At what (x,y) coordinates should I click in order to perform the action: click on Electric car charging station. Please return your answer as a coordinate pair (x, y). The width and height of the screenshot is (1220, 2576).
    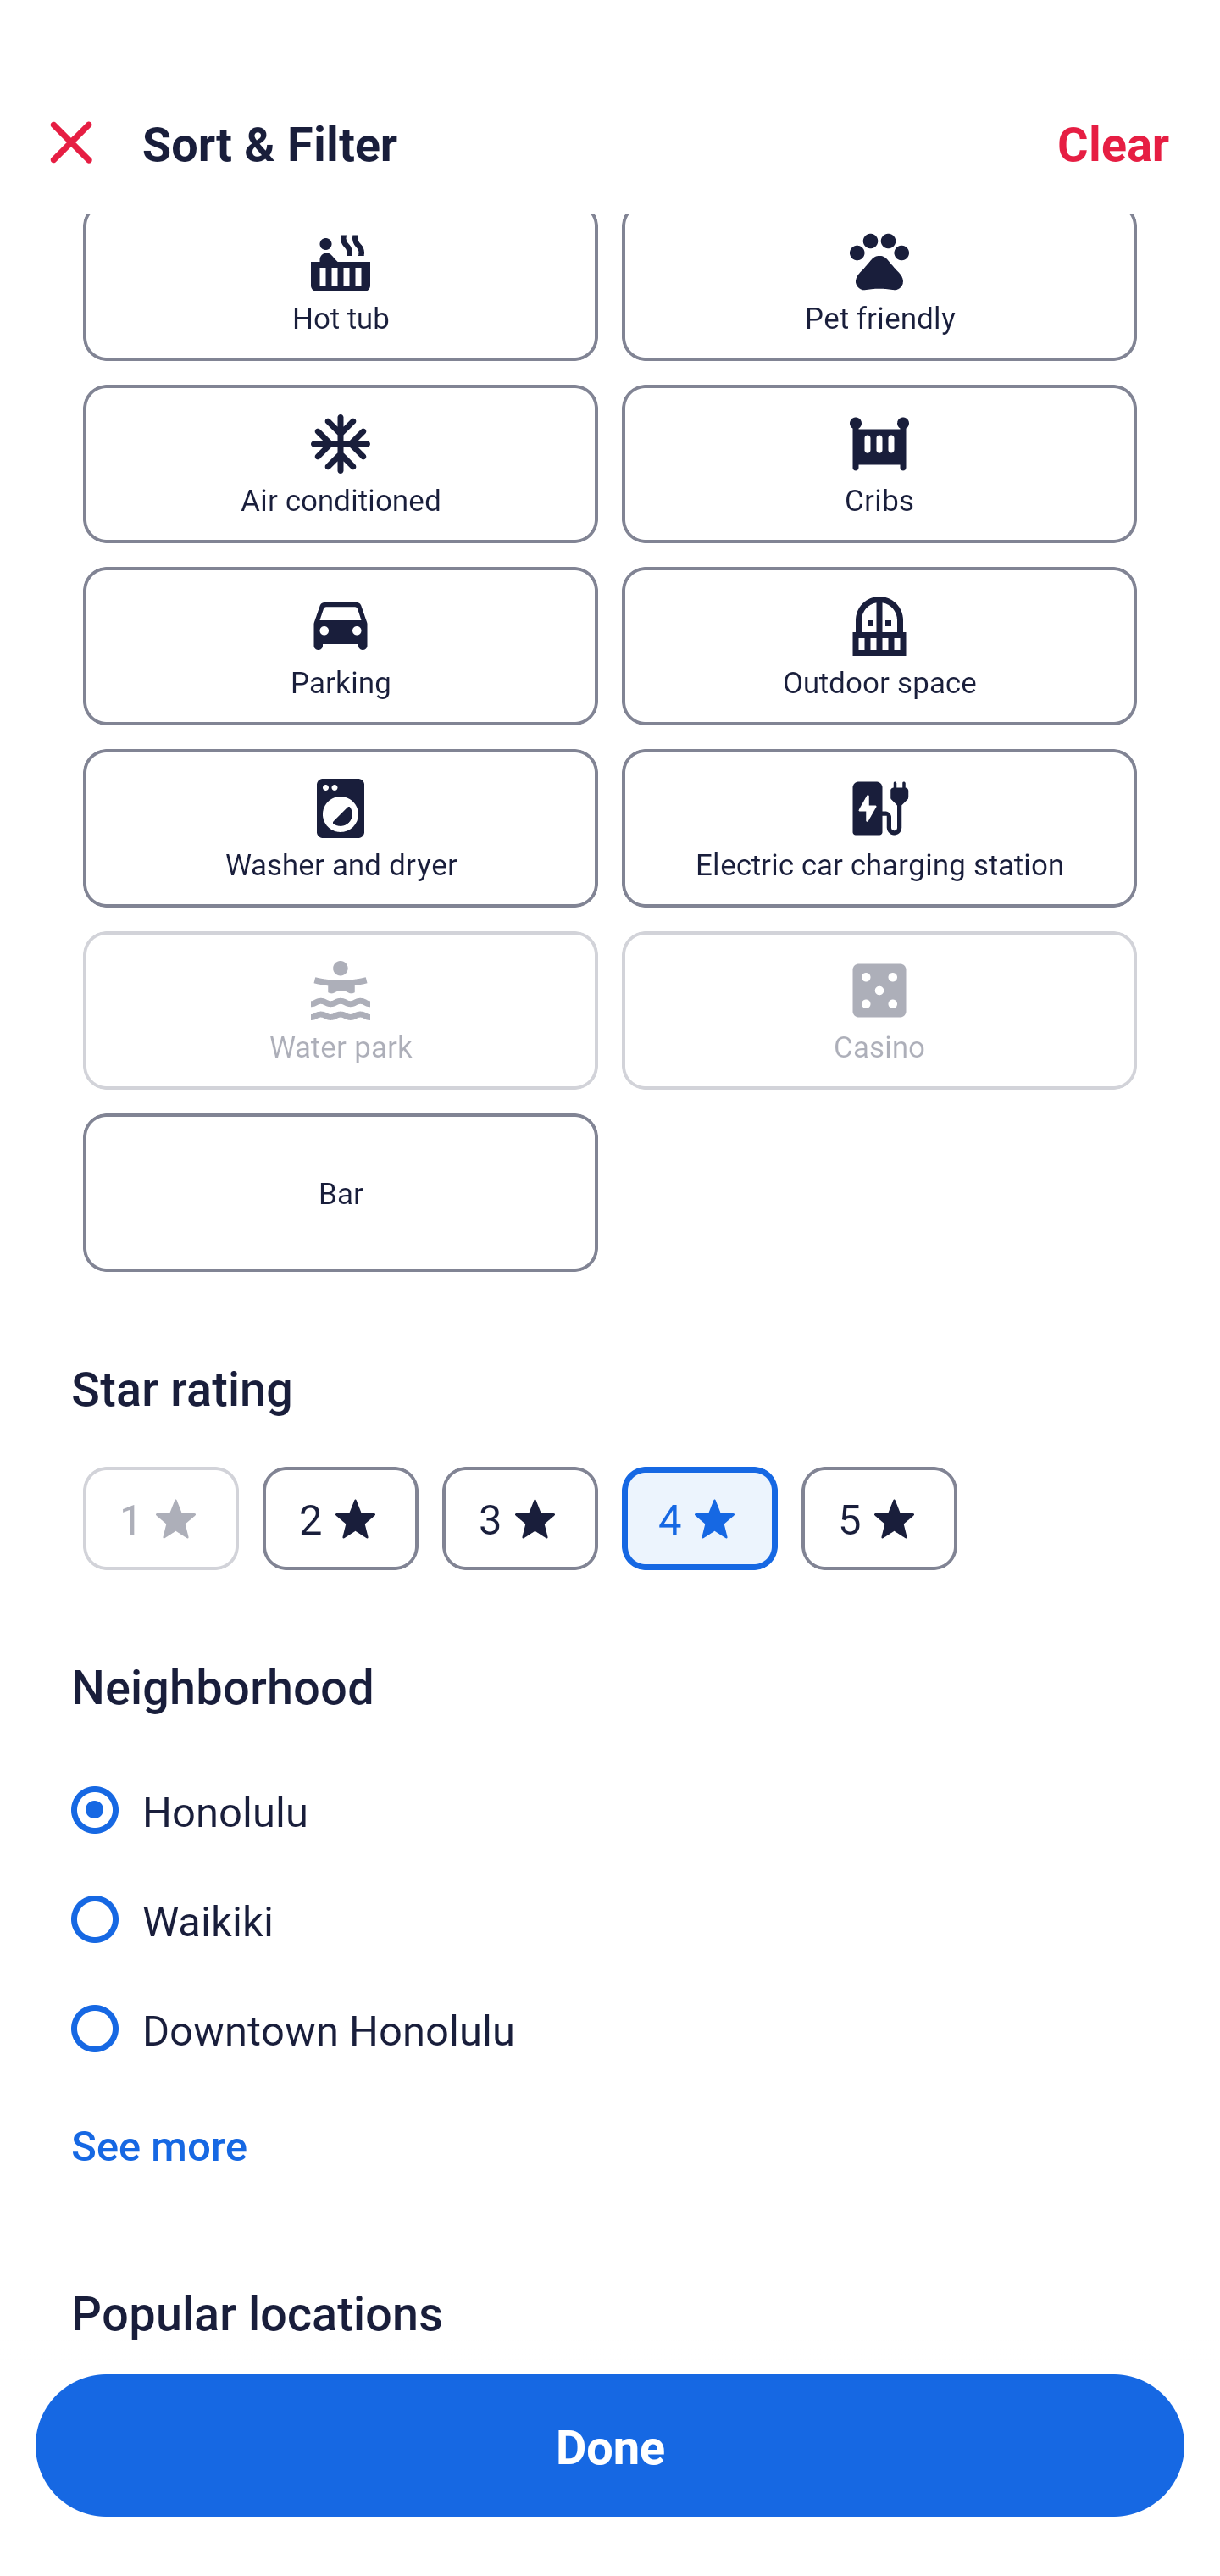
    Looking at the image, I should click on (879, 828).